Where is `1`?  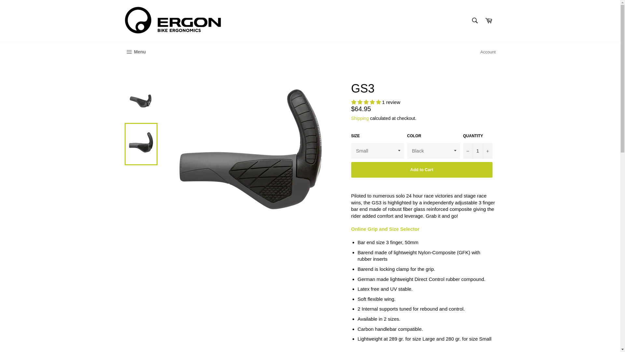
1 is located at coordinates (478, 151).